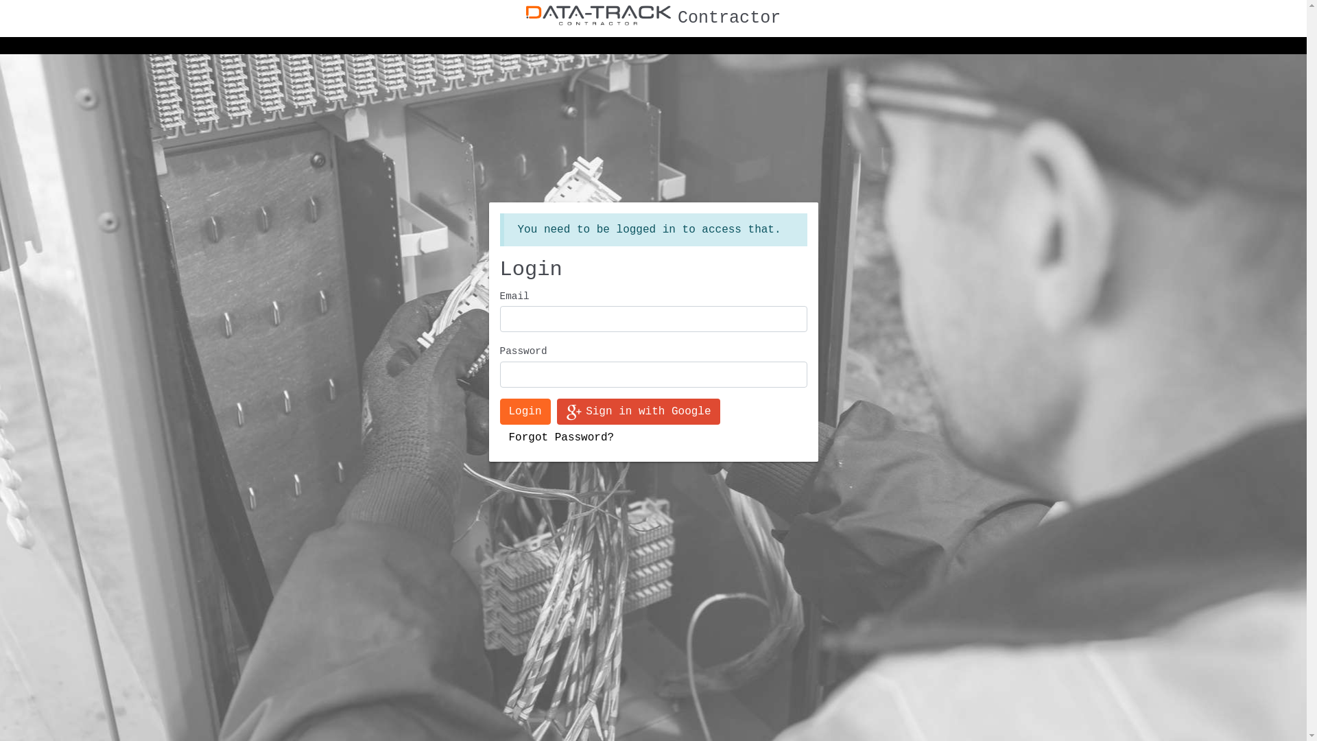  What do you see at coordinates (638, 412) in the screenshot?
I see `Sign in with Google` at bounding box center [638, 412].